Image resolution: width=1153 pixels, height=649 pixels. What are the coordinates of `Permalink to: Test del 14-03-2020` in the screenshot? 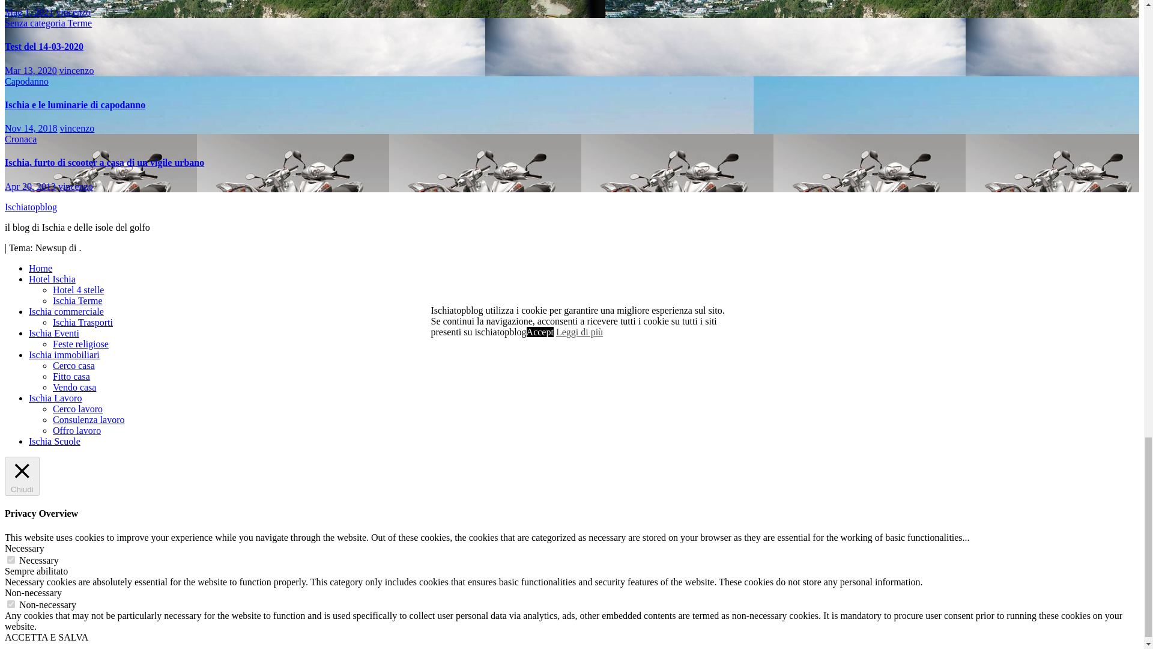 It's located at (43, 47).